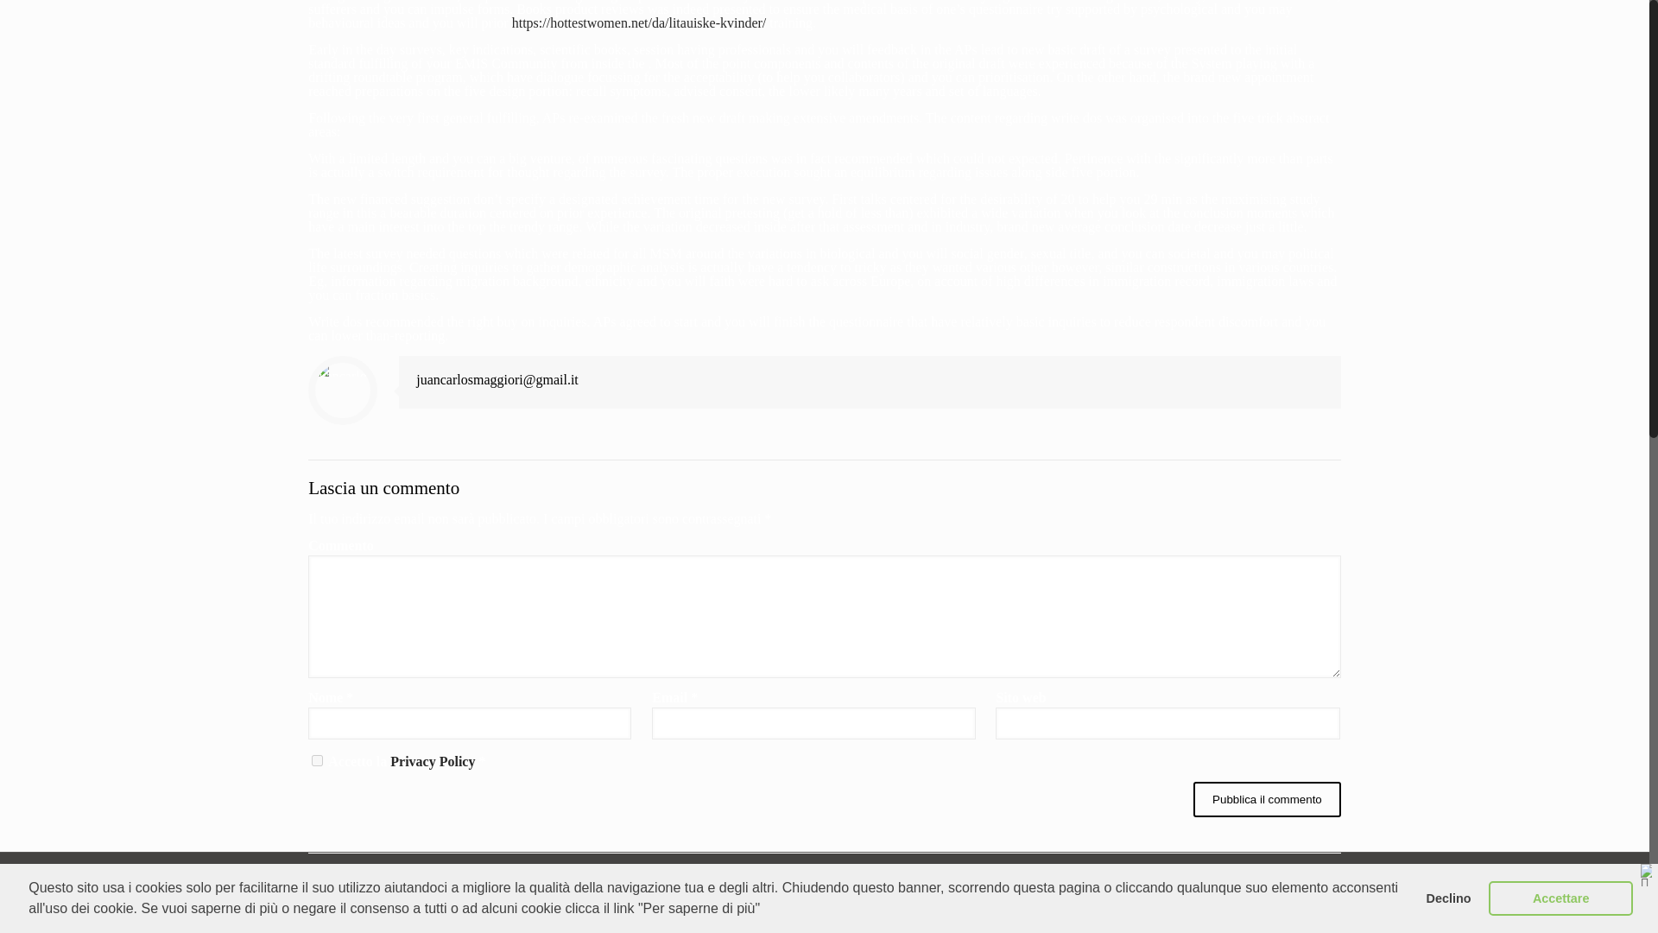  I want to click on Declino, so click(1447, 61).